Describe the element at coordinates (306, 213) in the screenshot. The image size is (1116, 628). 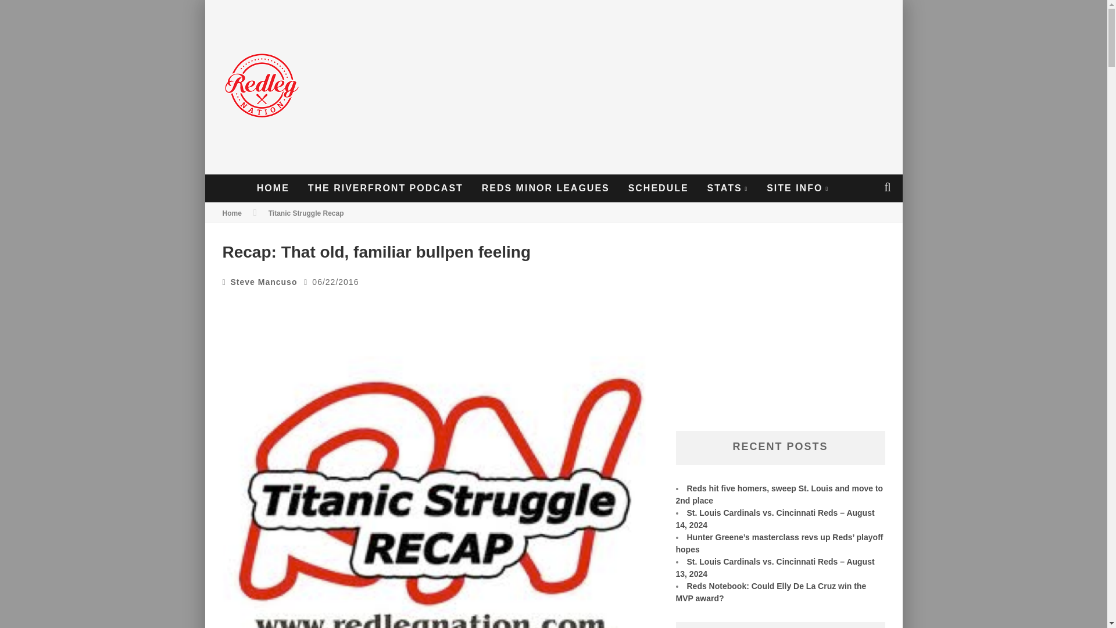
I see `View all posts in Titanic Struggle Recap` at that location.